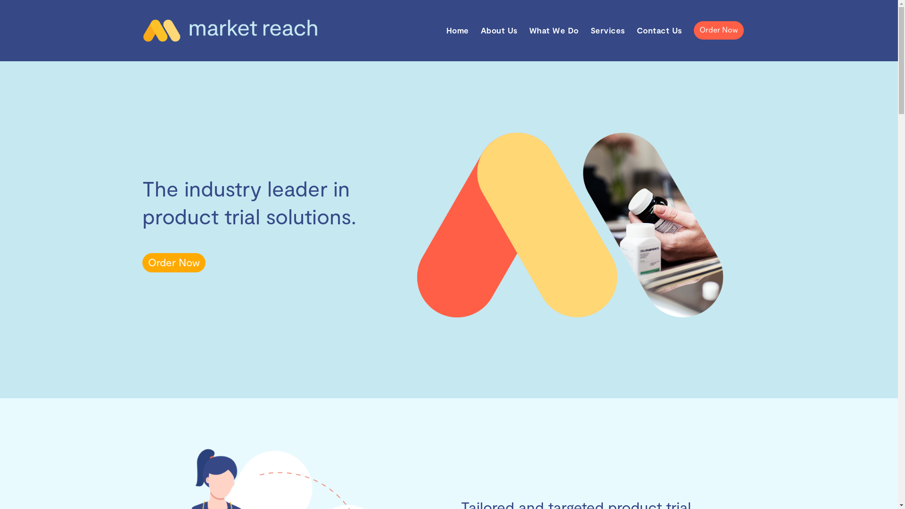 This screenshot has height=509, width=905. What do you see at coordinates (553, 30) in the screenshot?
I see `What We Do` at bounding box center [553, 30].